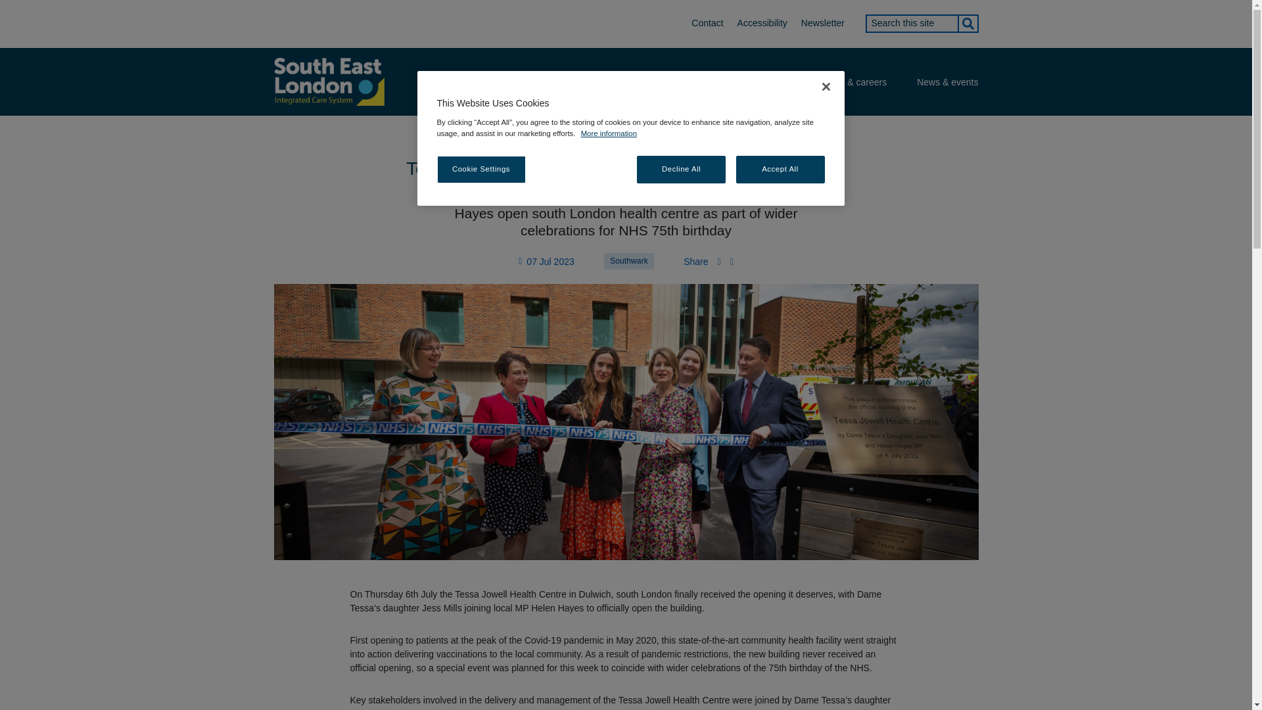 This screenshot has height=710, width=1262. Describe the element at coordinates (822, 23) in the screenshot. I see `Newsletter` at that location.